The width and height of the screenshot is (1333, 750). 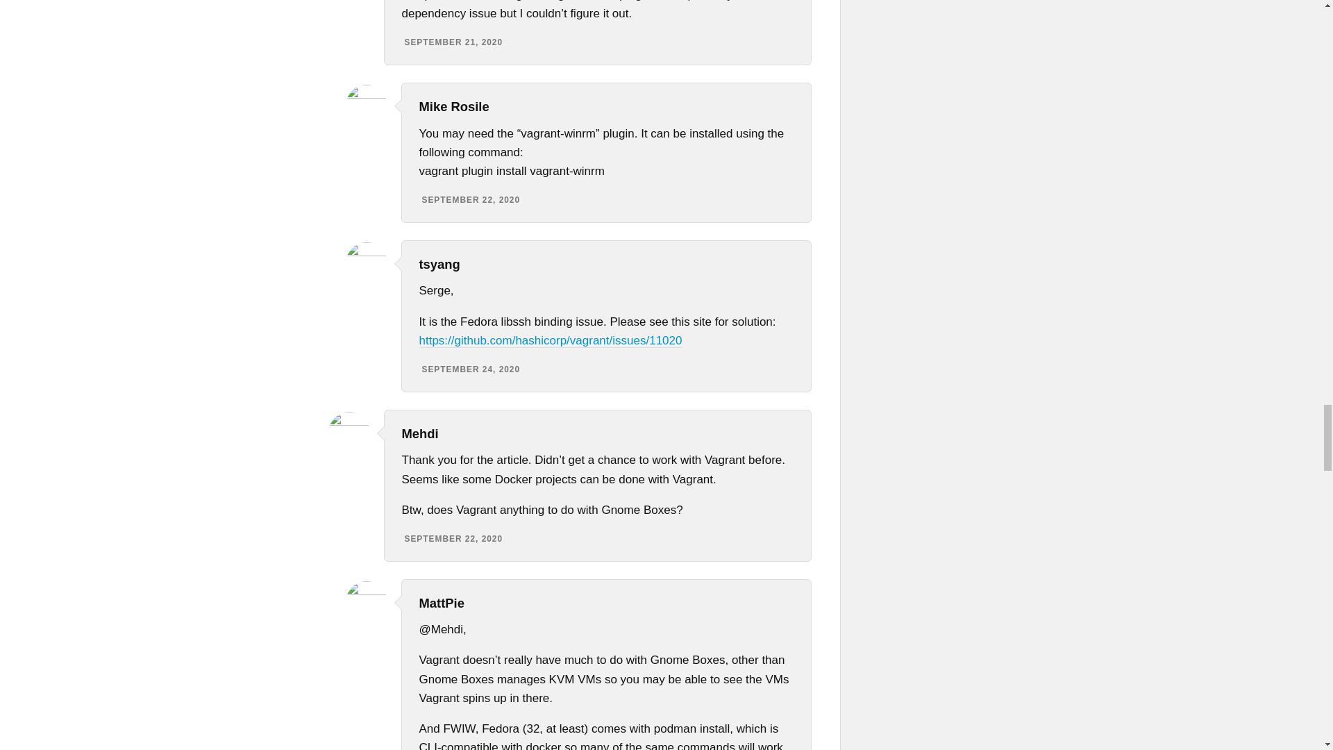 I want to click on SEPTEMBER 24, 2020, so click(x=471, y=369).